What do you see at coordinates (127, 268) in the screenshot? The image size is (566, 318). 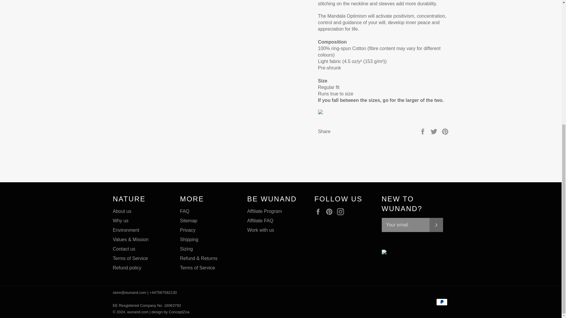 I see `Refund policy` at bounding box center [127, 268].